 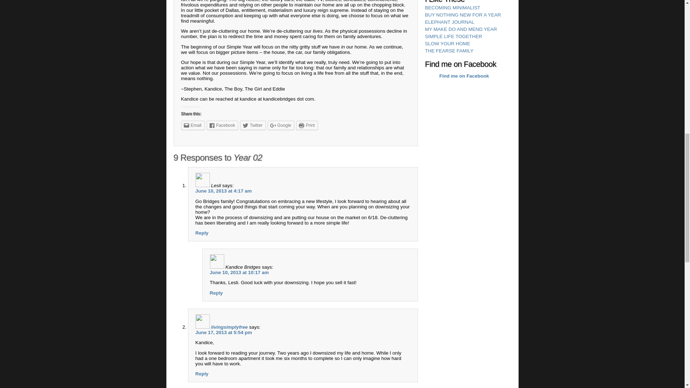 What do you see at coordinates (307, 125) in the screenshot?
I see `Click to print` at bounding box center [307, 125].